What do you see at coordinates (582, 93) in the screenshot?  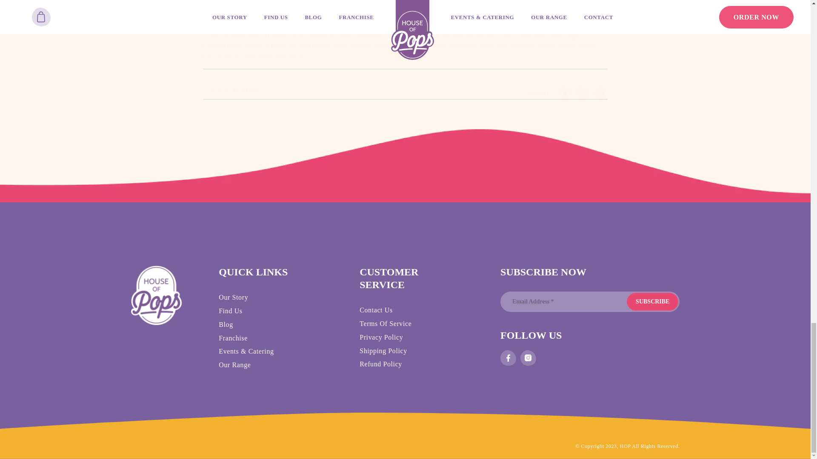 I see `Our Story` at bounding box center [582, 93].